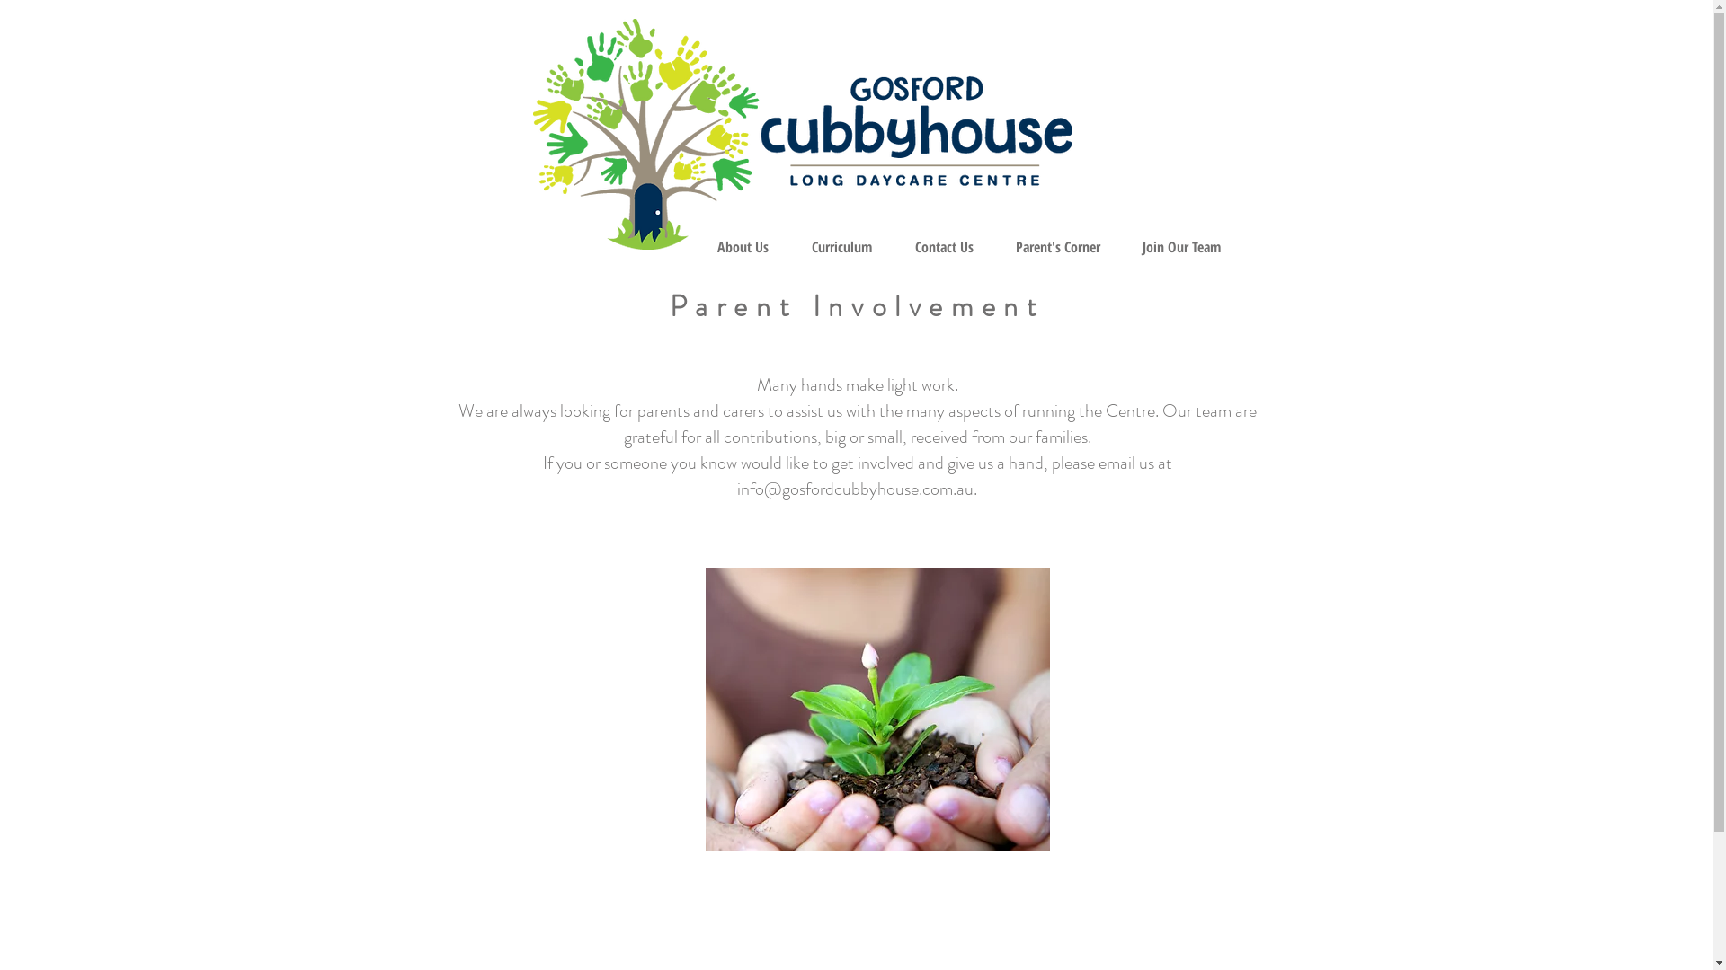 This screenshot has width=1726, height=970. I want to click on Transplant , so click(877, 710).